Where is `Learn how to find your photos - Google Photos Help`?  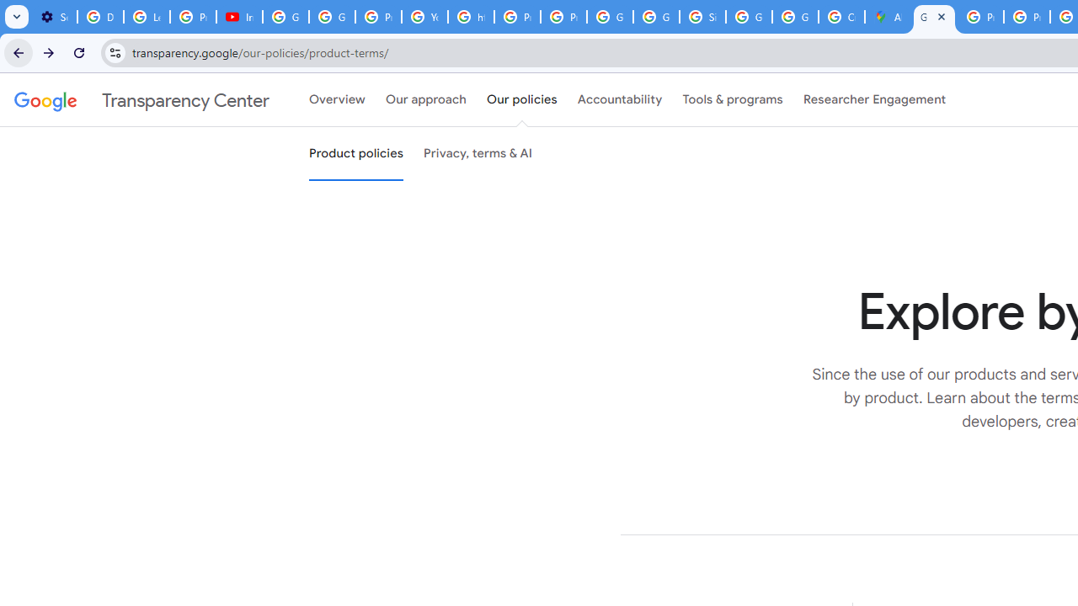 Learn how to find your photos - Google Photos Help is located at coordinates (147, 17).